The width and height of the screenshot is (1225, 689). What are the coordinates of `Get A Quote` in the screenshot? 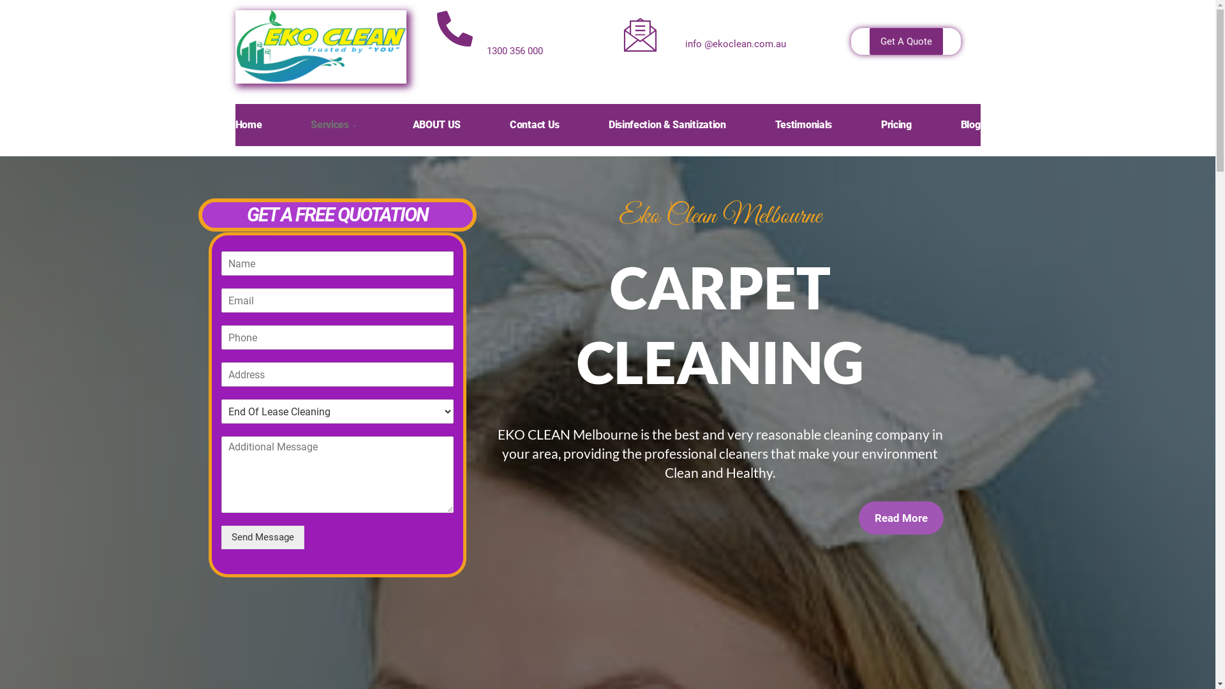 It's located at (906, 41).